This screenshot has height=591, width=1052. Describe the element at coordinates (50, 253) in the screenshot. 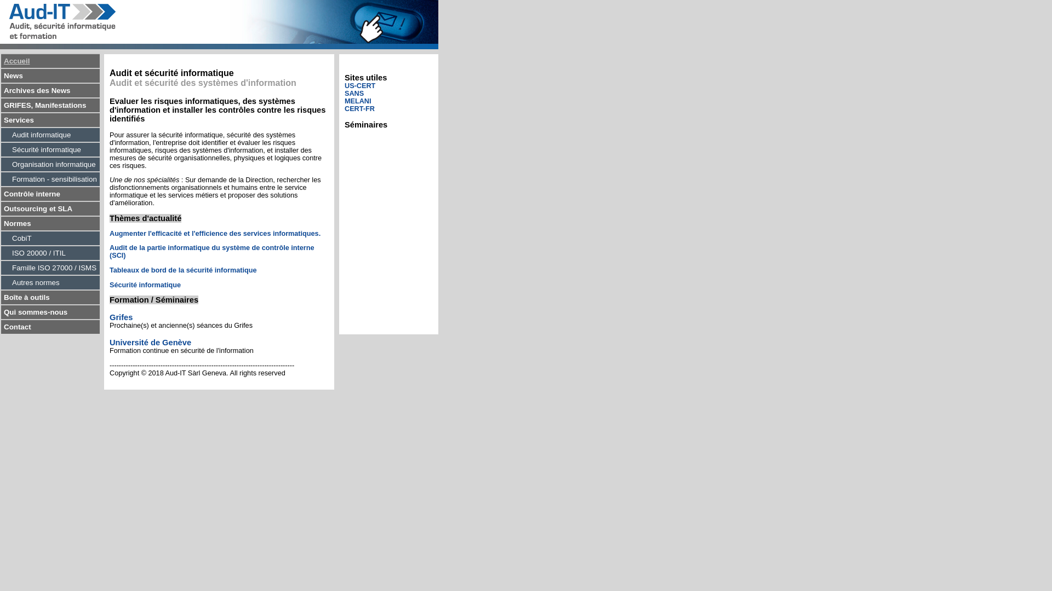

I see `ISO 20000 / ITIL` at that location.